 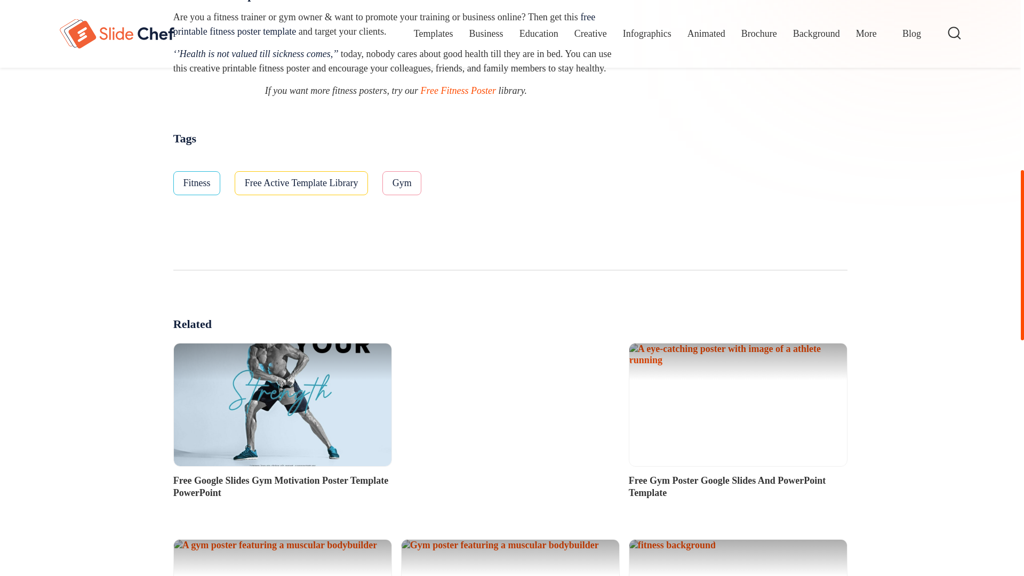 What do you see at coordinates (719, 90) in the screenshot?
I see `Advertisement` at bounding box center [719, 90].